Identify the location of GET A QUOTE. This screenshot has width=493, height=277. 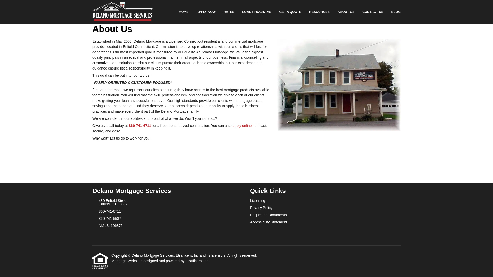
(290, 12).